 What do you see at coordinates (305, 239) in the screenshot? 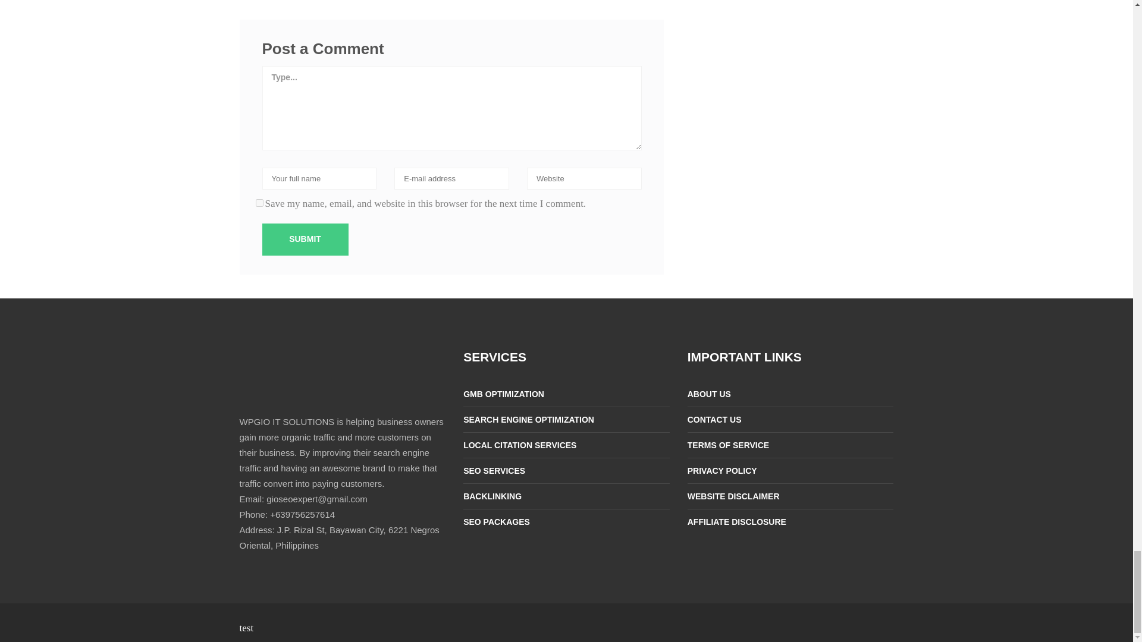
I see `Submit` at bounding box center [305, 239].